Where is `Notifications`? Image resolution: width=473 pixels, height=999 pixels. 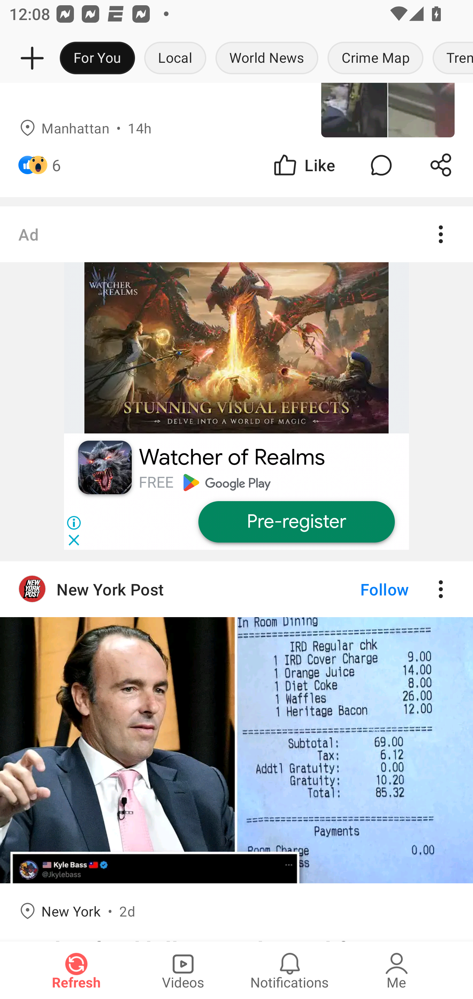
Notifications is located at coordinates (290, 970).